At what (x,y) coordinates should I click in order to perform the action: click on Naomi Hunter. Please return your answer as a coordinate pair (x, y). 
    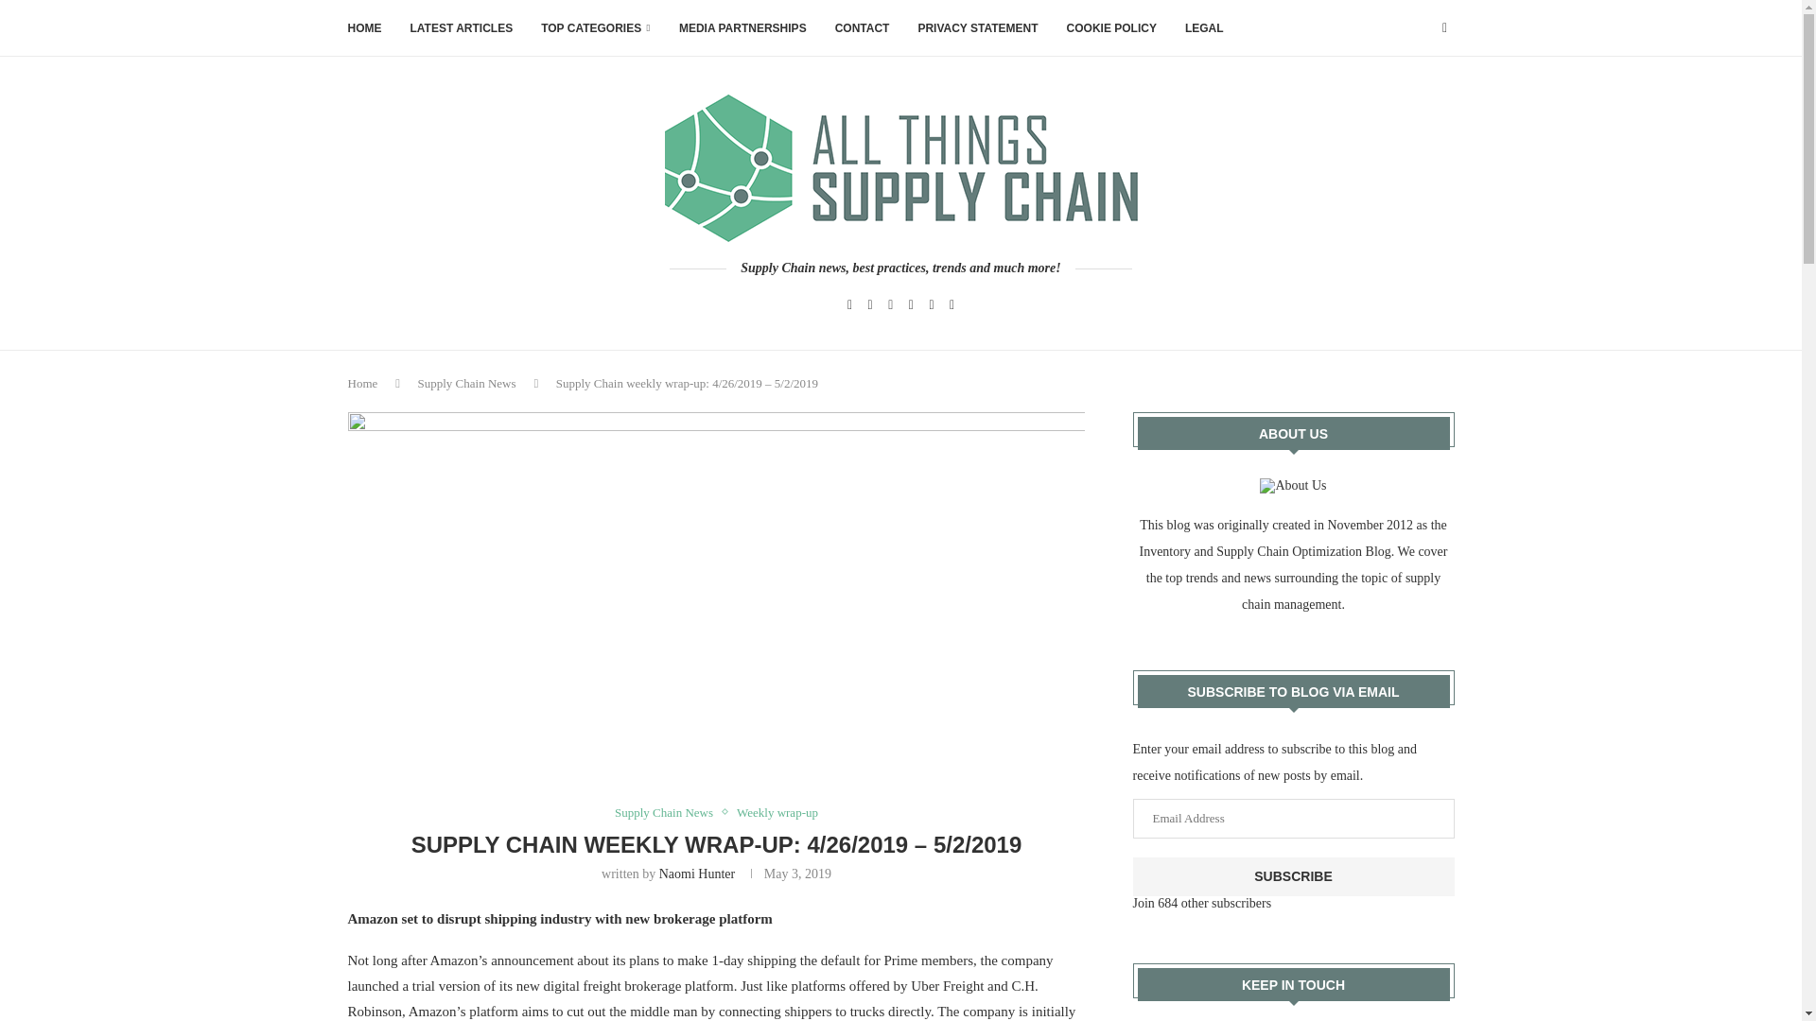
    Looking at the image, I should click on (696, 874).